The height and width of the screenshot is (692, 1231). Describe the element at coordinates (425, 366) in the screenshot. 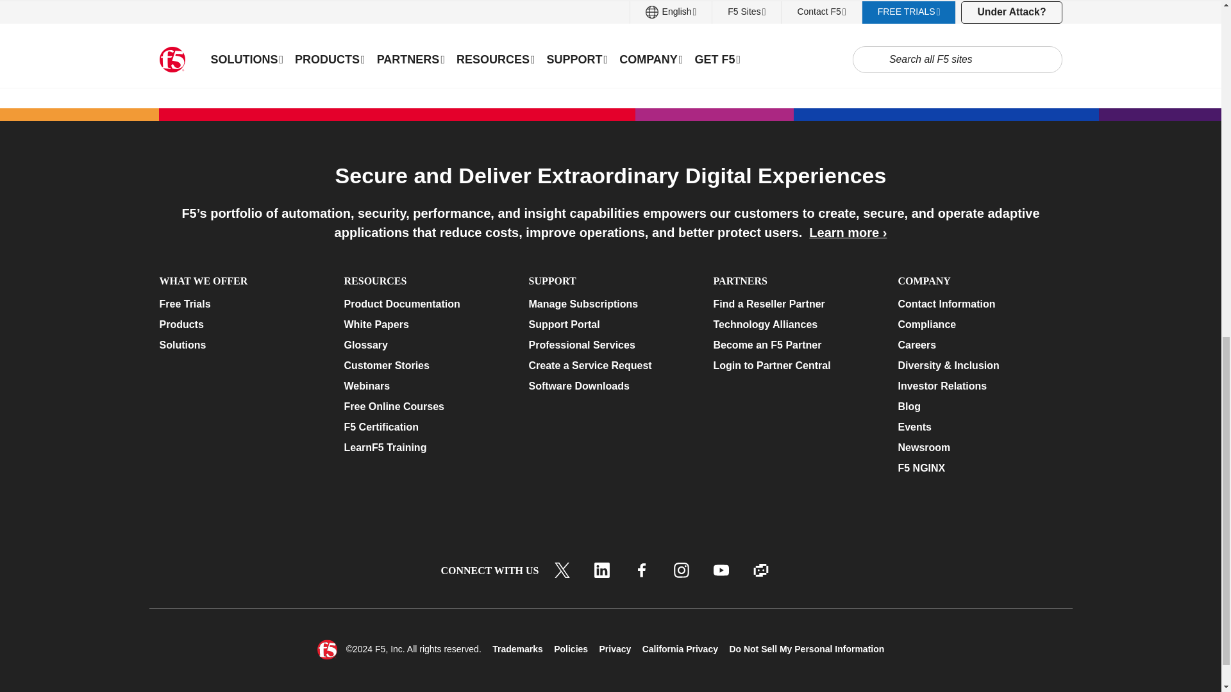

I see `Customer Stories` at that location.